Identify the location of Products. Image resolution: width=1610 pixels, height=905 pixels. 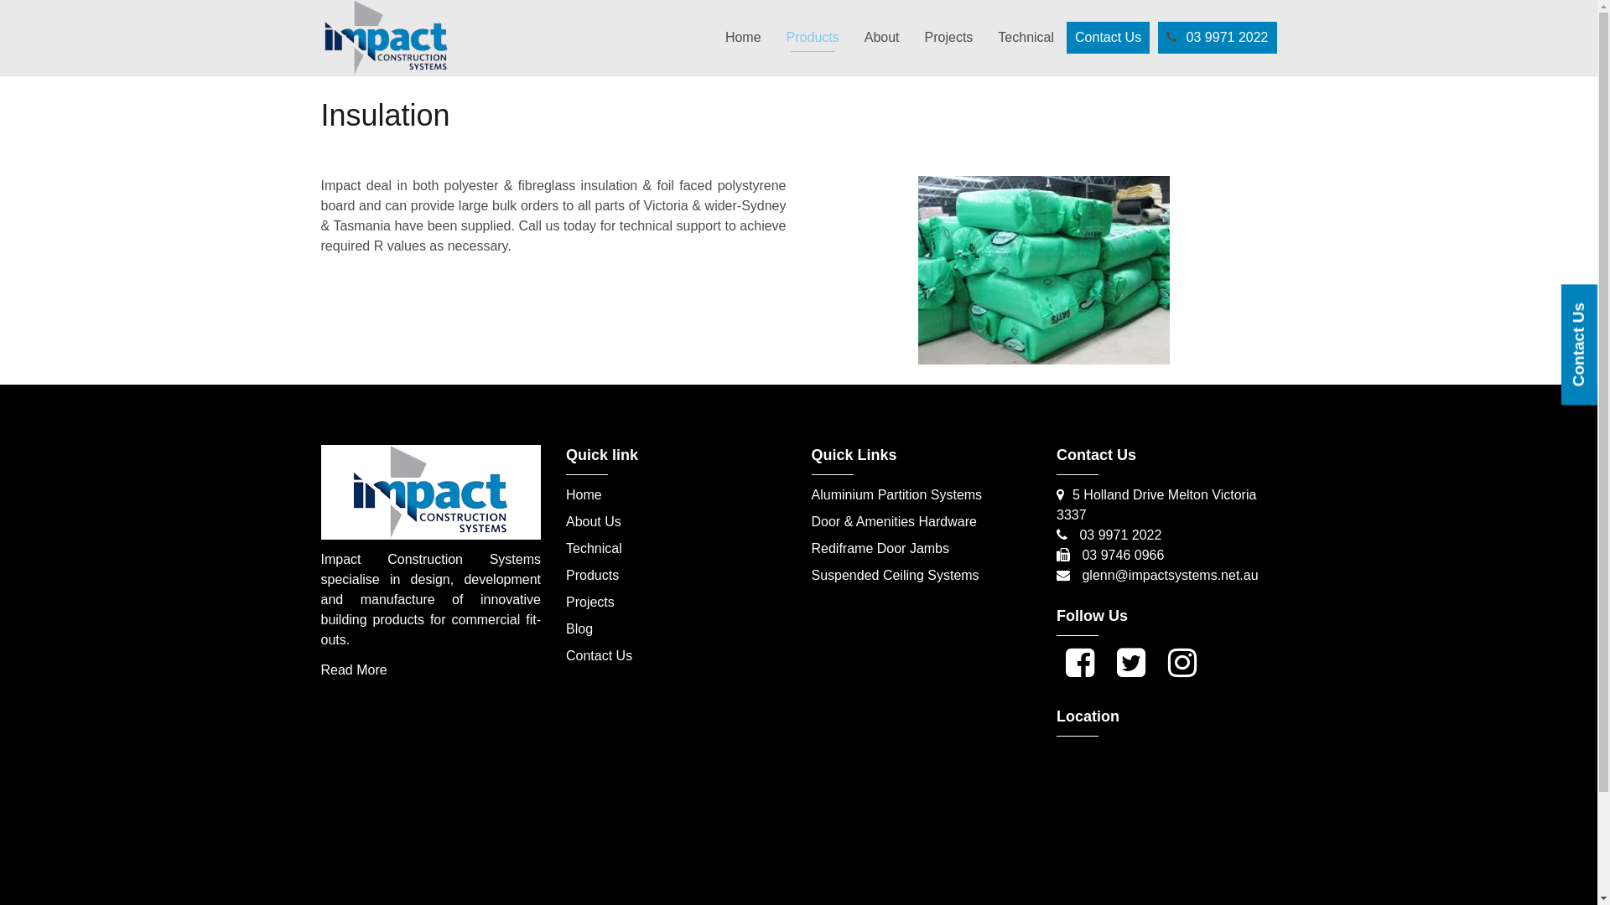
(813, 38).